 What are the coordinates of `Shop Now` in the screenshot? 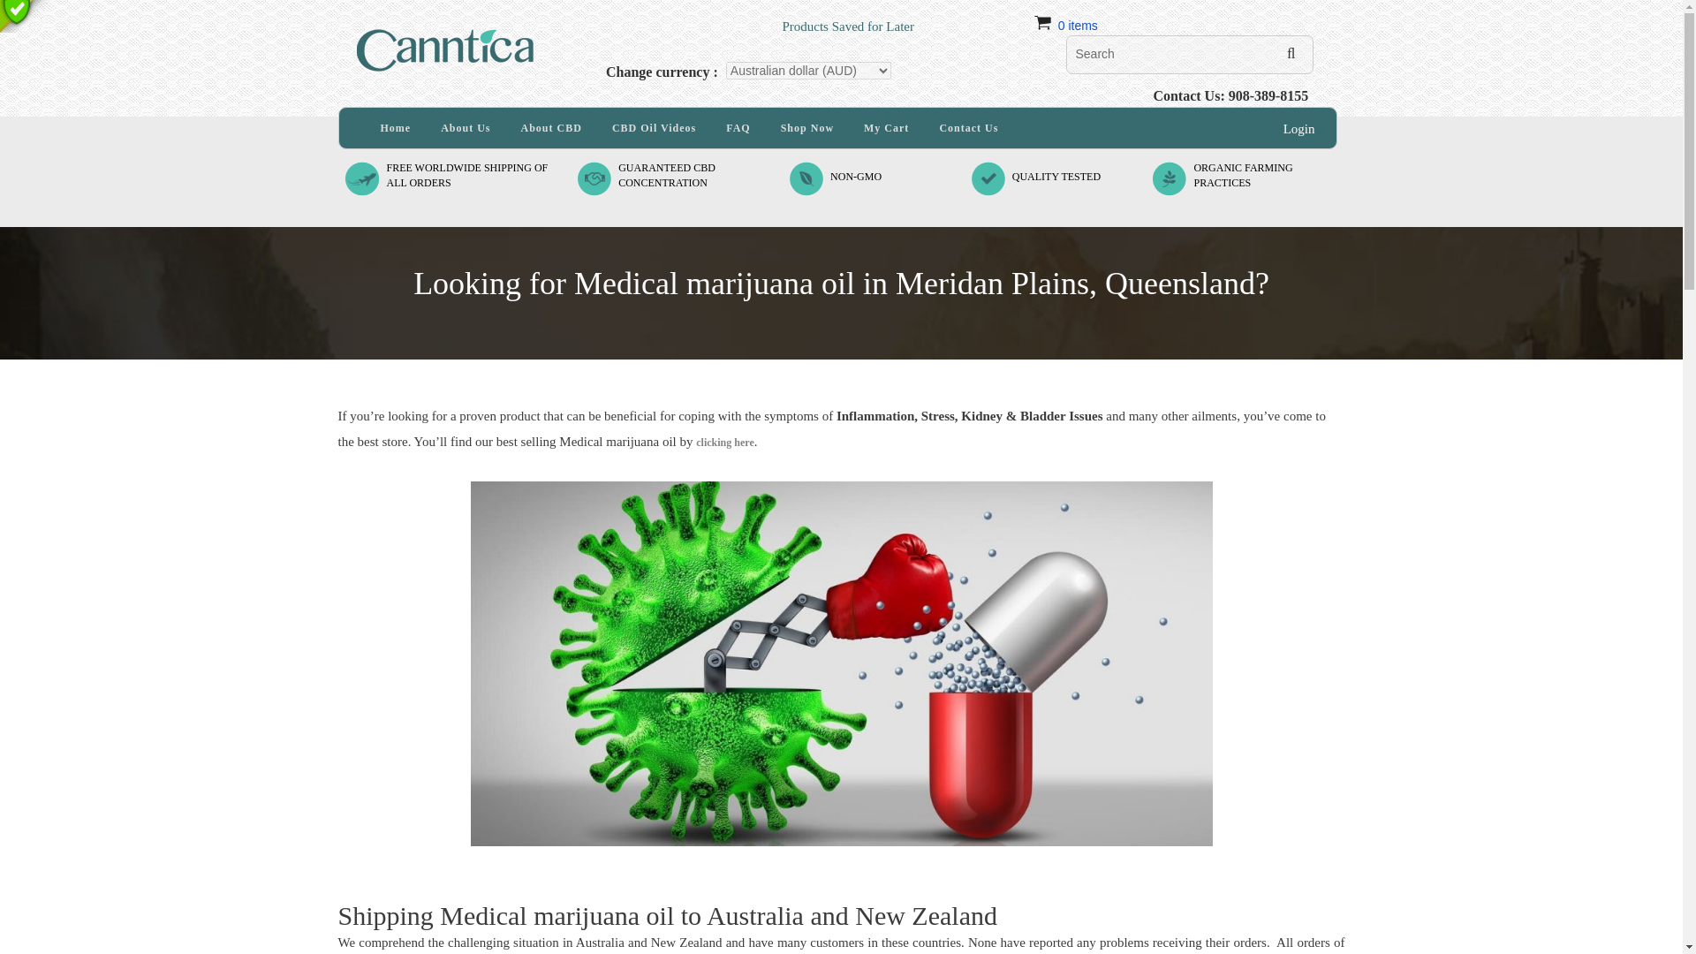 It's located at (551, 128).